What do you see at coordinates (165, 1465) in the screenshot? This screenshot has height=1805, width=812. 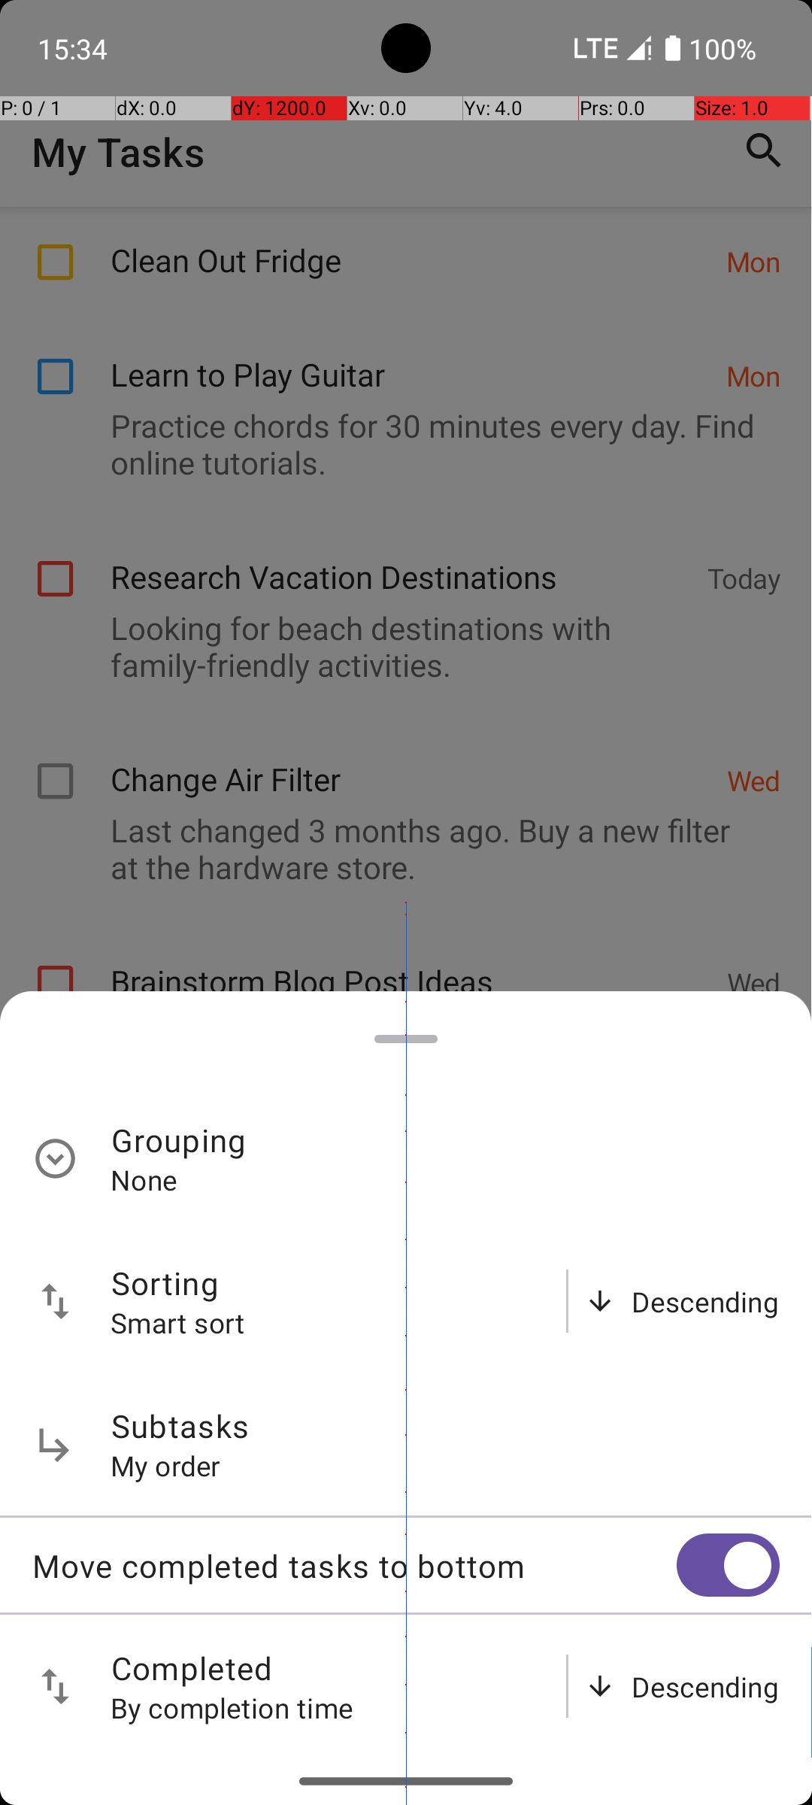 I see `My order` at bounding box center [165, 1465].